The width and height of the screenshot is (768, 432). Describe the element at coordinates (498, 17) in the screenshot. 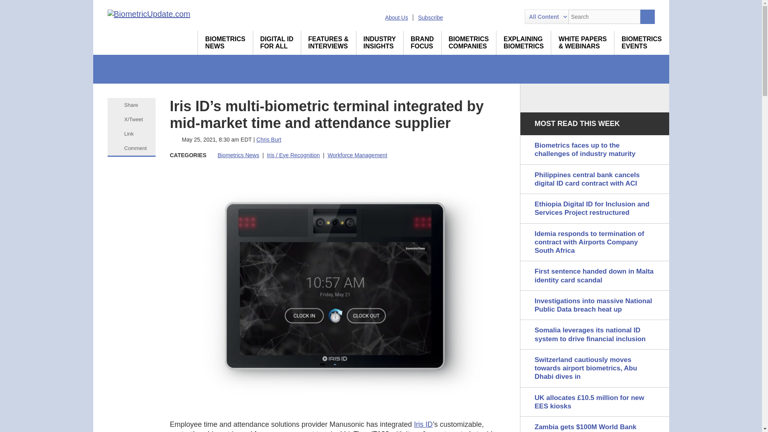

I see `facebook` at that location.